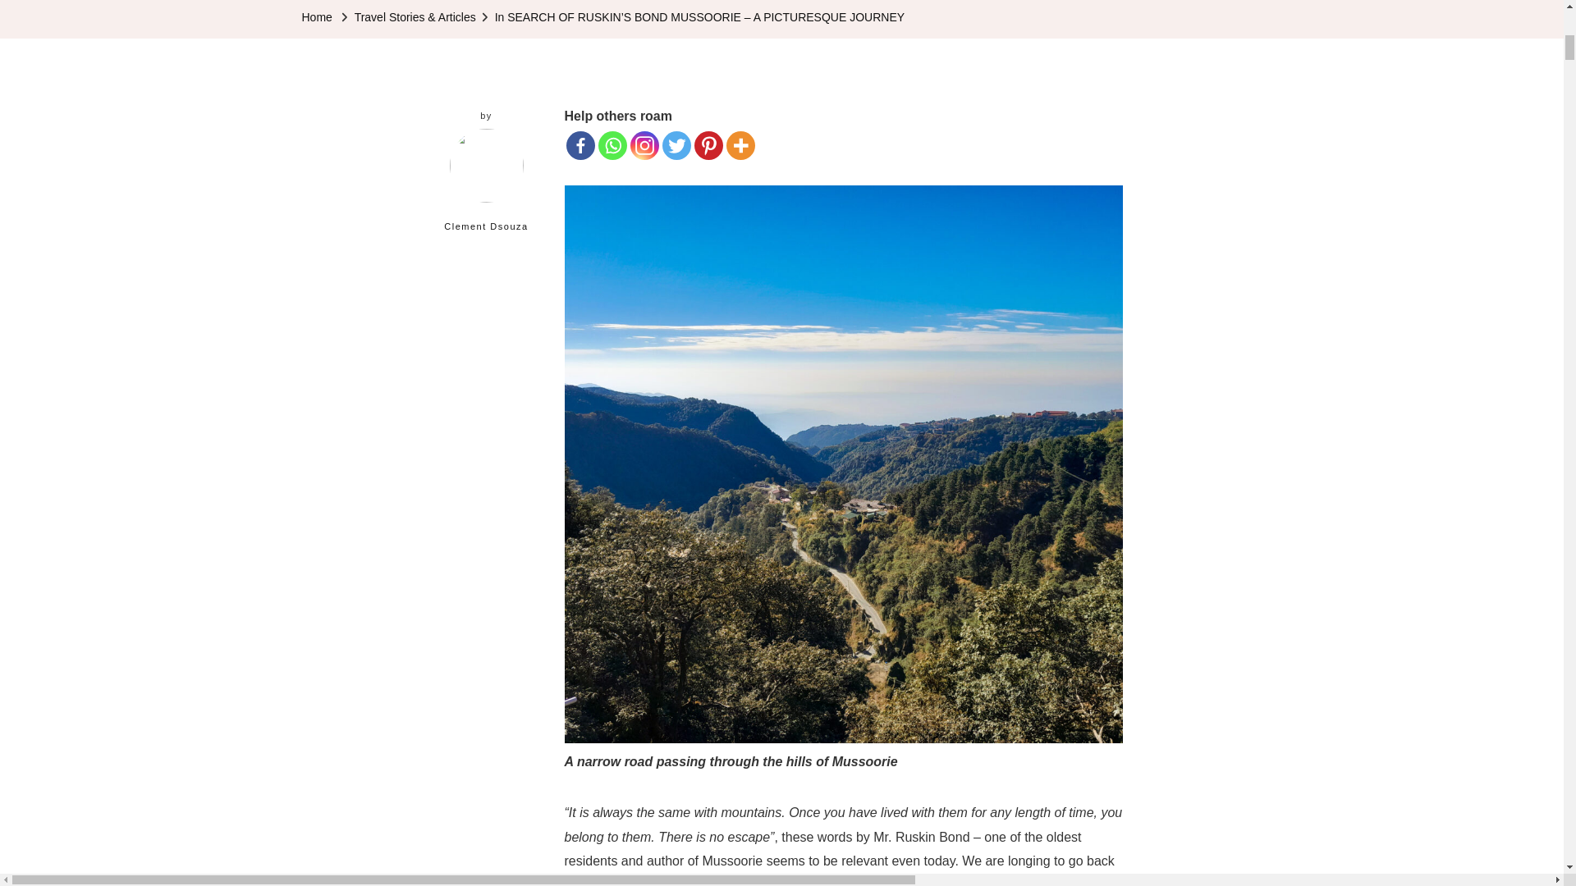  I want to click on Twitter, so click(676, 145).